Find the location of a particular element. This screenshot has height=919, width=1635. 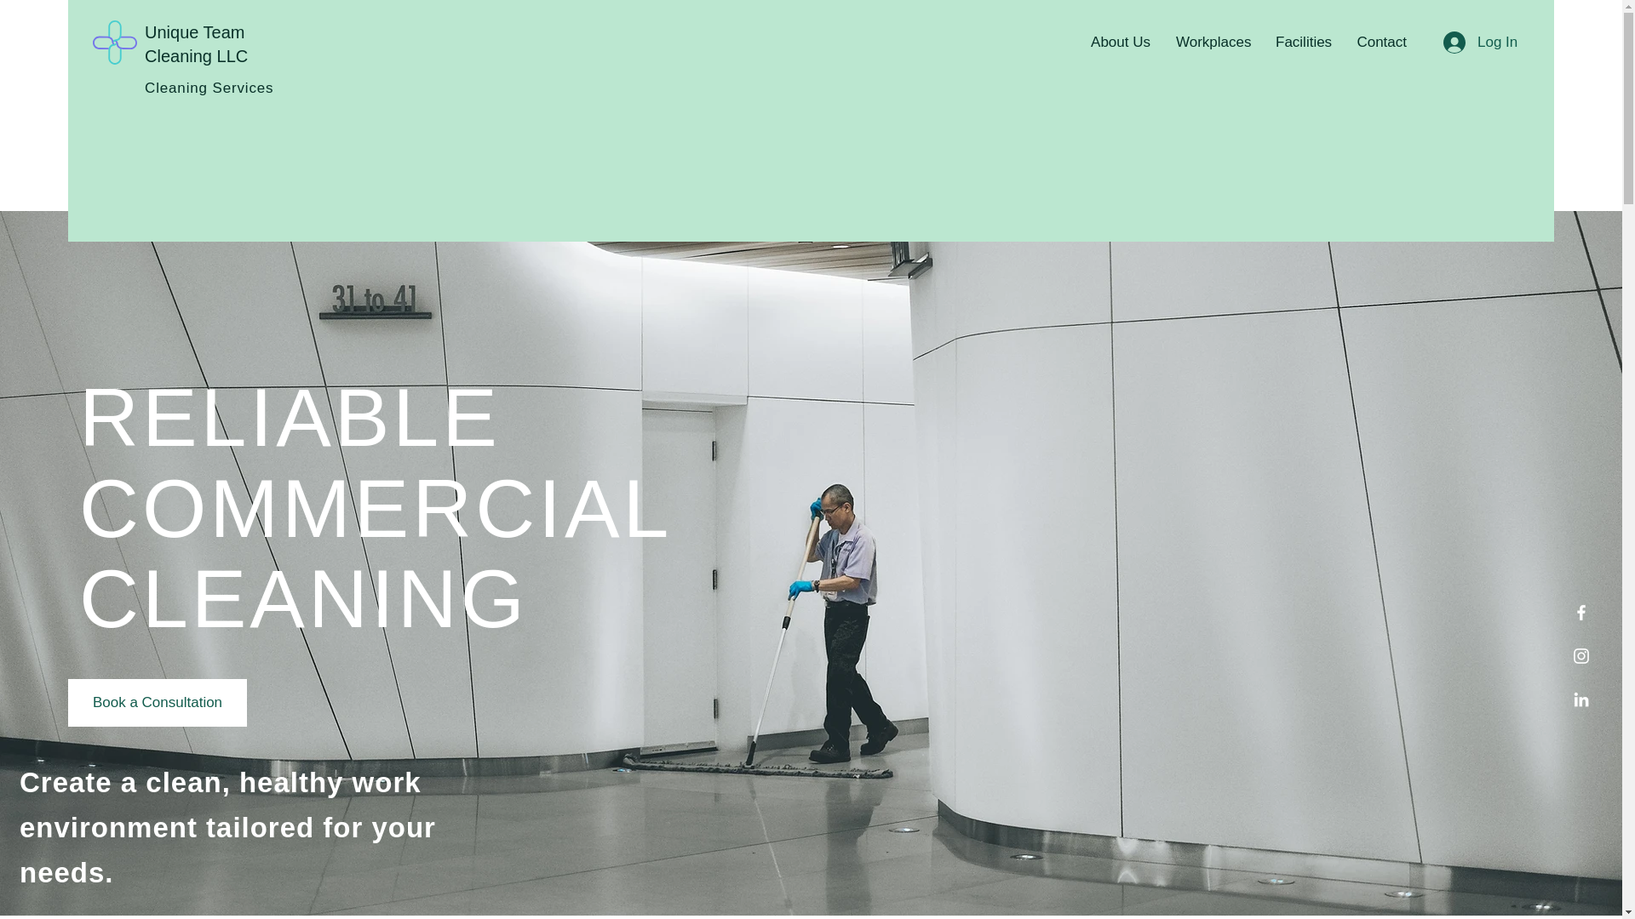

Facilities is located at coordinates (1302, 43).